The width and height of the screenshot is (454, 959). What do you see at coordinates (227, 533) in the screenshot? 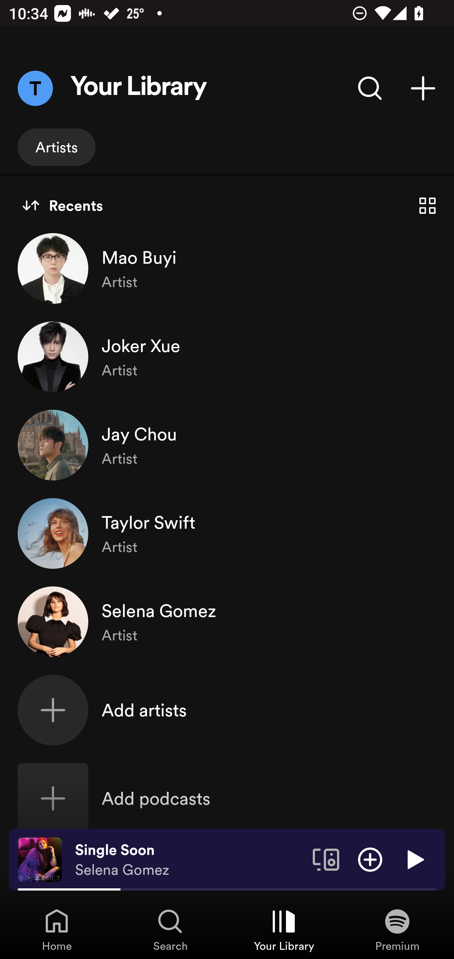
I see `Taylor Swift, Artist,  Taylor Swift Artist` at bounding box center [227, 533].